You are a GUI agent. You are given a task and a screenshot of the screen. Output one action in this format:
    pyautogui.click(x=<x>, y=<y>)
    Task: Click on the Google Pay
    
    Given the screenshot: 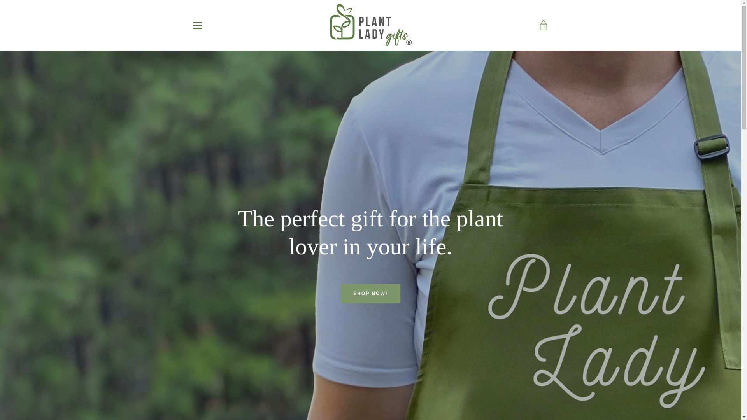 What is the action you would take?
    pyautogui.click(x=542, y=387)
    